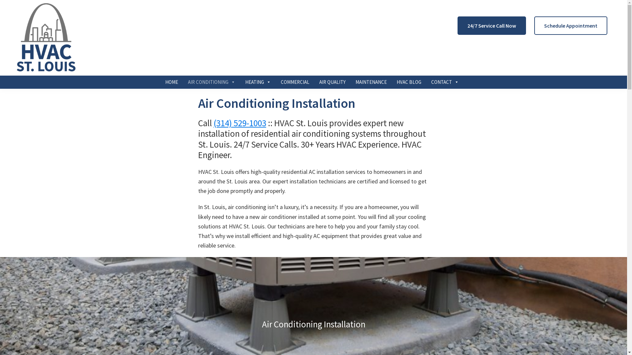 The image size is (632, 355). I want to click on HVAC BLOG, so click(409, 82).